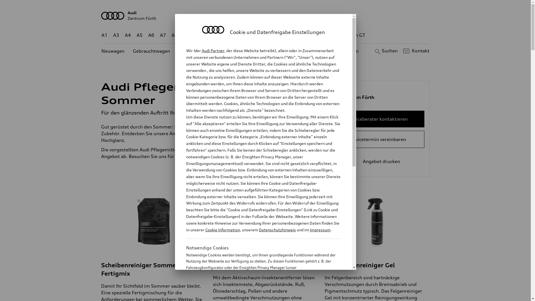  I want to click on A8, so click(175, 35).